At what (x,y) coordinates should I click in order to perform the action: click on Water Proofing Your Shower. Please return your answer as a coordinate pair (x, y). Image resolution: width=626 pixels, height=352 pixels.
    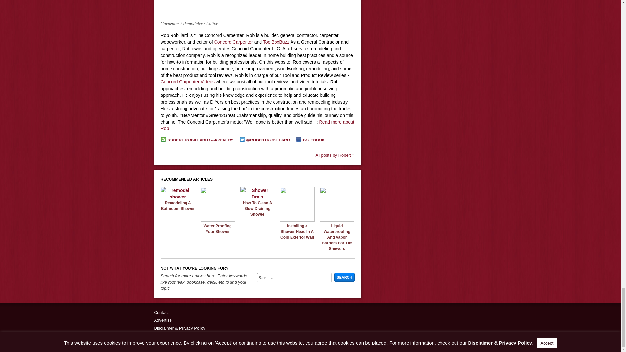
    Looking at the image, I should click on (217, 220).